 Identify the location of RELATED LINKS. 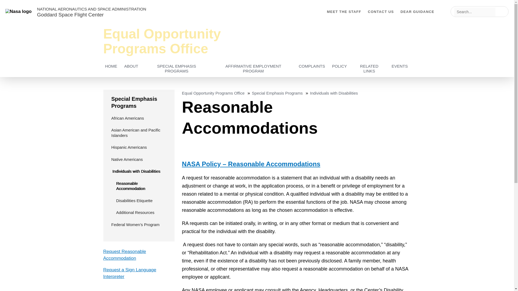
(369, 68).